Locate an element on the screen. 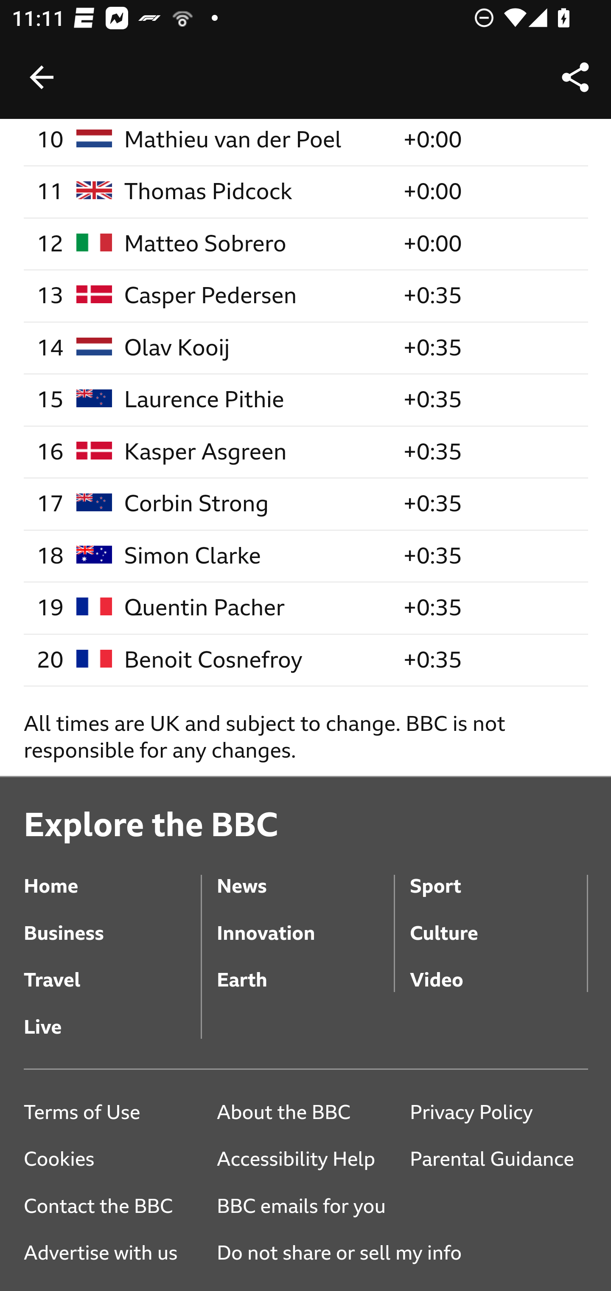 The image size is (611, 1291). Travel is located at coordinates (113, 968).